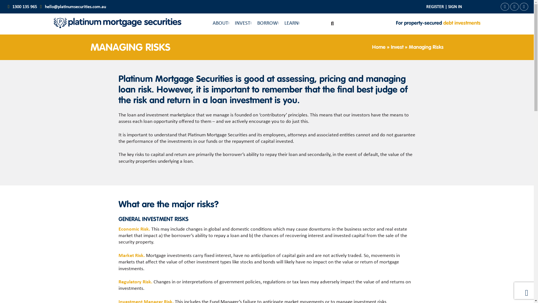 The image size is (538, 303). What do you see at coordinates (435, 7) in the screenshot?
I see `REGISTER` at bounding box center [435, 7].